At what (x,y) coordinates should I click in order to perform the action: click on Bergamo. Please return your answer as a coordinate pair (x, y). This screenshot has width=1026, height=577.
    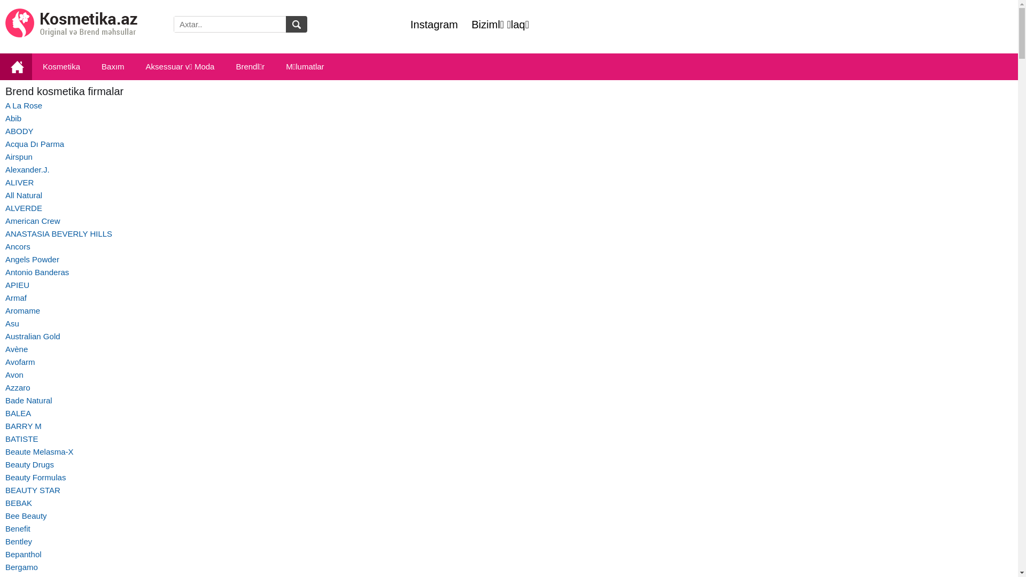
    Looking at the image, I should click on (21, 567).